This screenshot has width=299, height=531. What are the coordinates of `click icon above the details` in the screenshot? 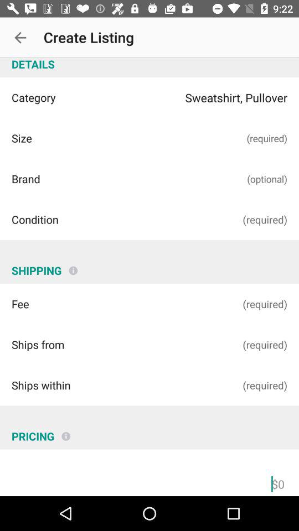 It's located at (20, 38).